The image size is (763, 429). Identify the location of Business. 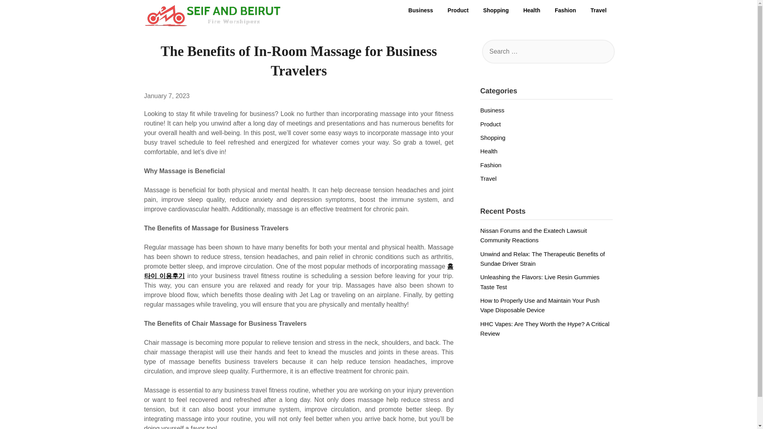
(492, 110).